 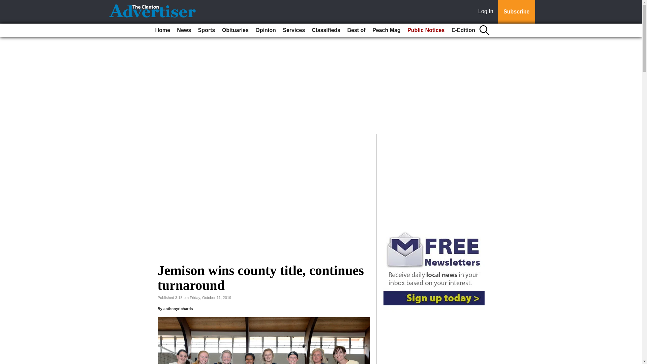 What do you see at coordinates (162, 30) in the screenshot?
I see `Home` at bounding box center [162, 30].